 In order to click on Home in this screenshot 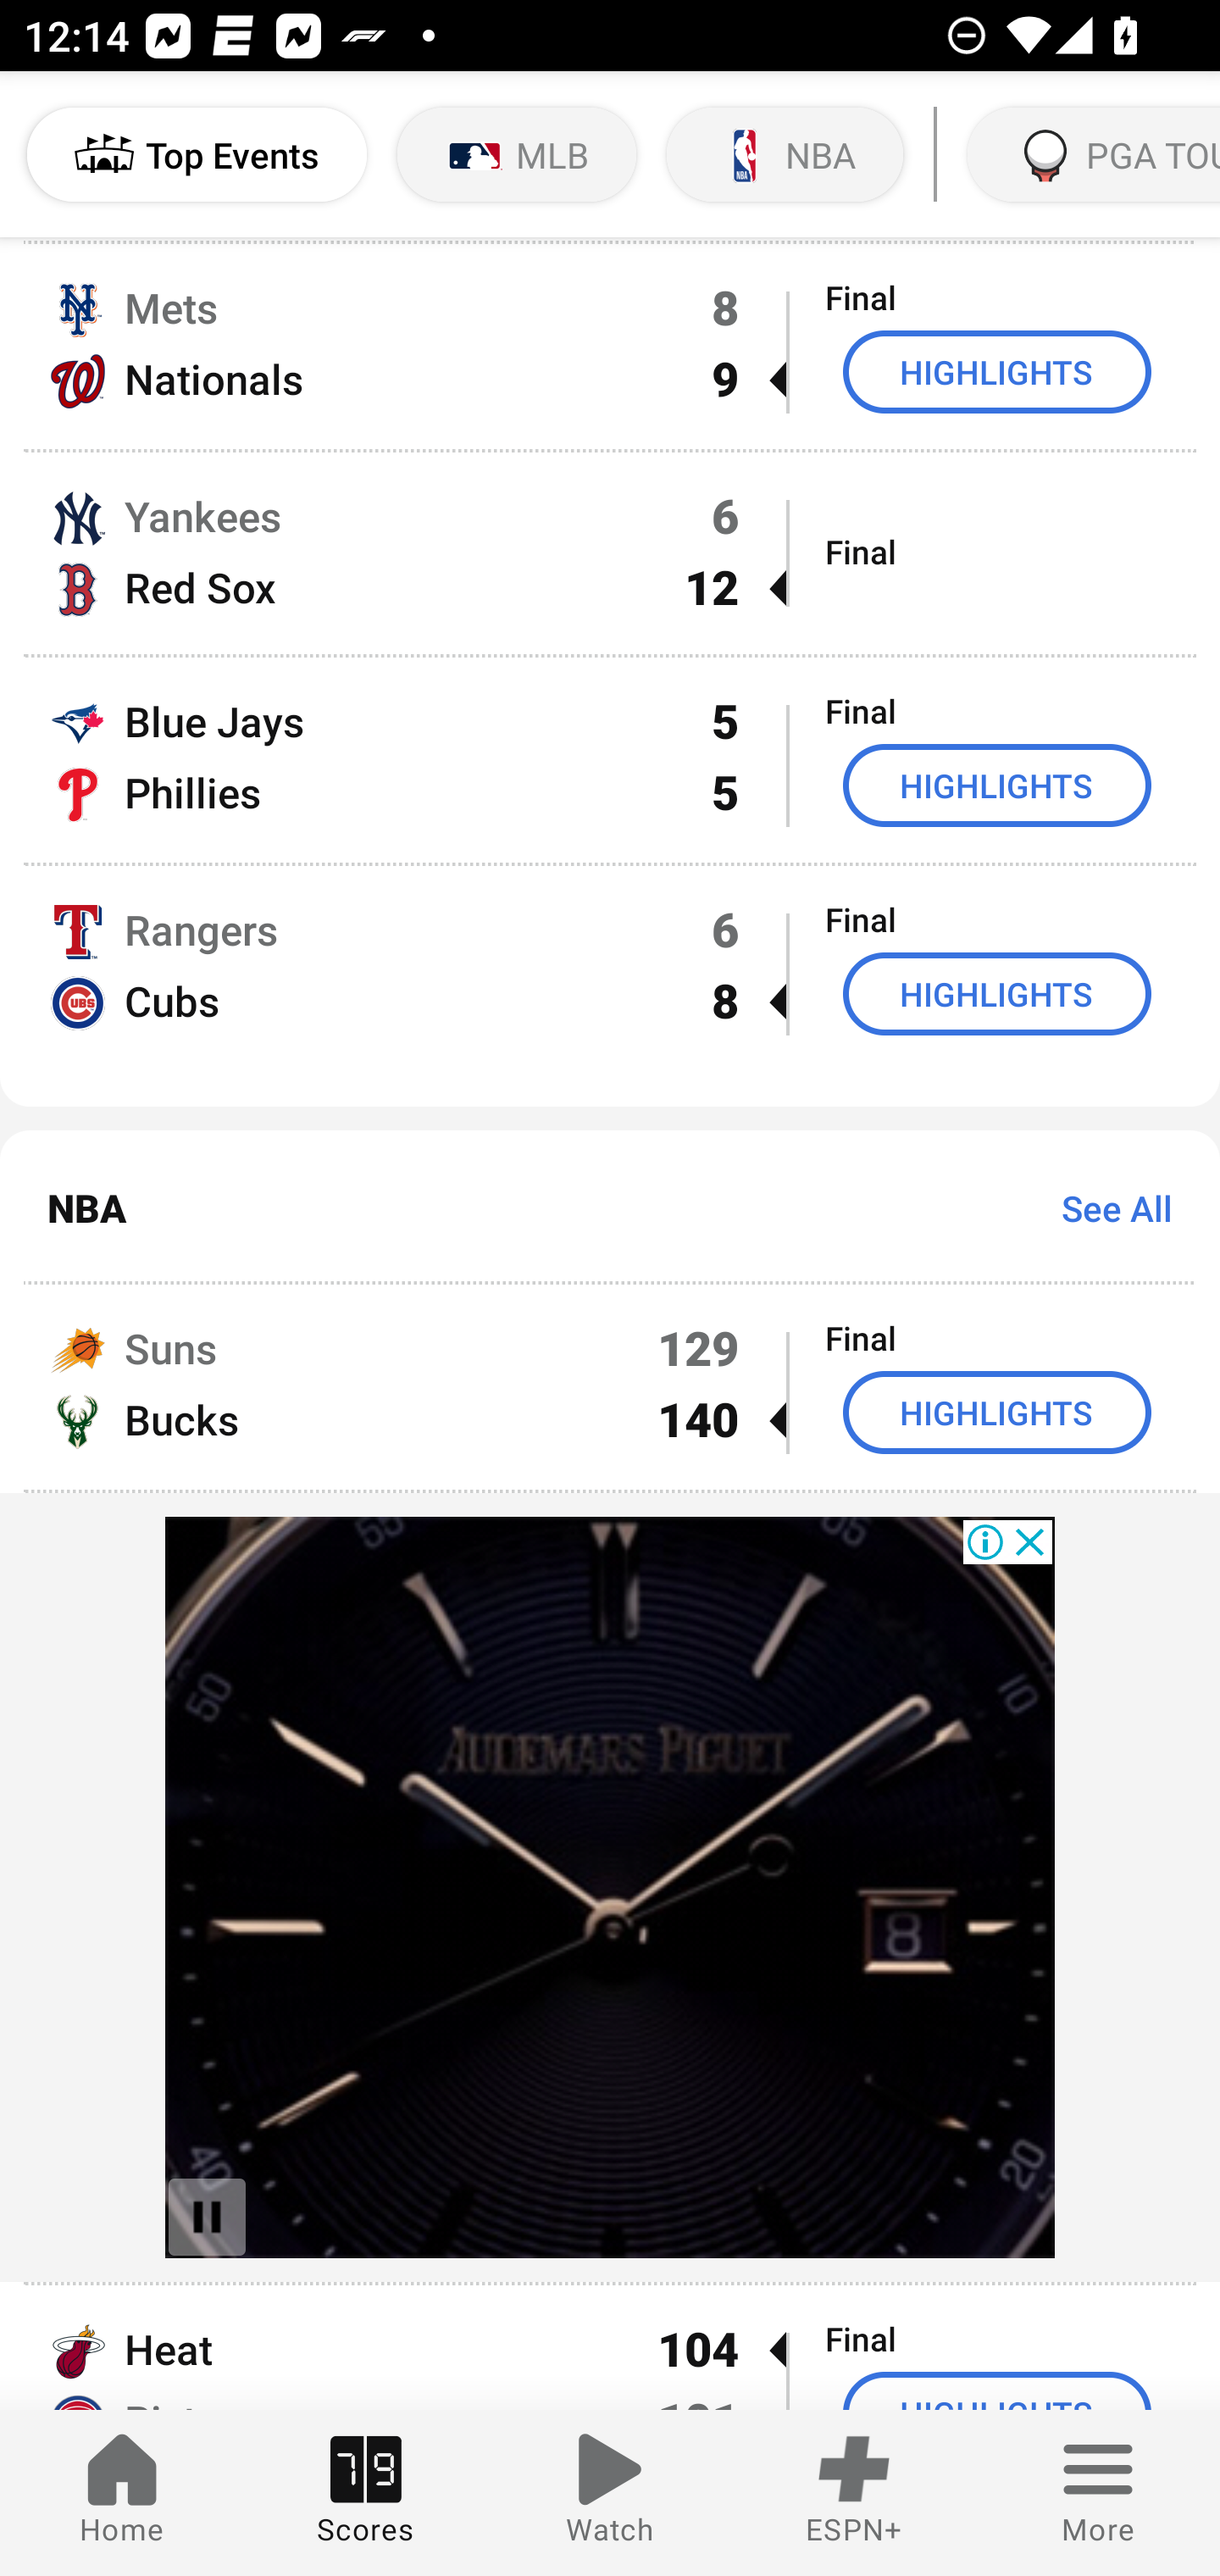, I will do `click(122, 2493)`.